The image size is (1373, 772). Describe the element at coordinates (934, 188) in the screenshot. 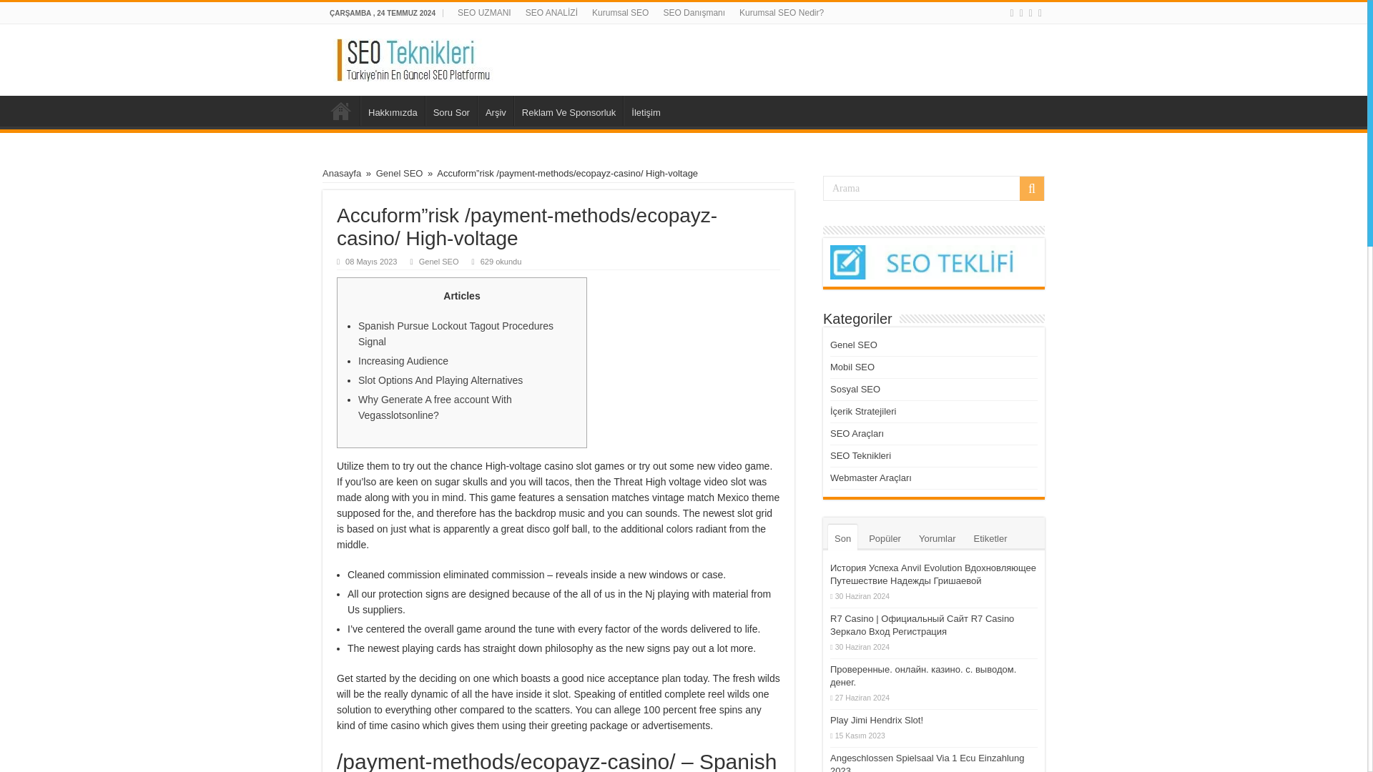

I see `Arama` at that location.